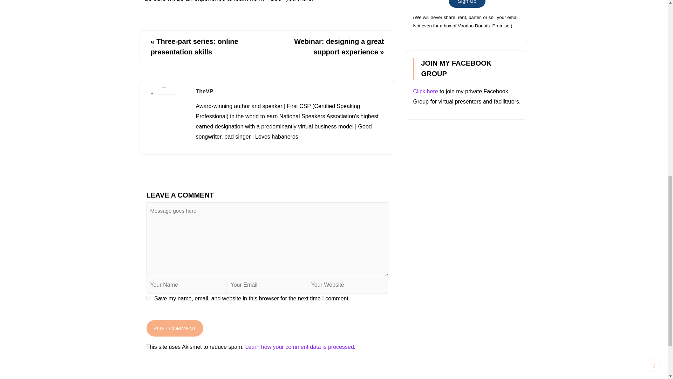 The height and width of the screenshot is (379, 673). I want to click on Sign Up, so click(467, 4).